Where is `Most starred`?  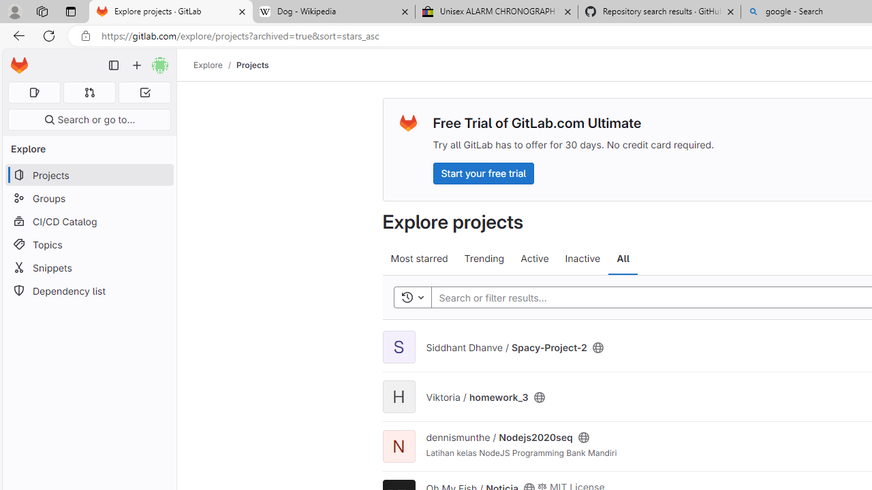 Most starred is located at coordinates (418, 259).